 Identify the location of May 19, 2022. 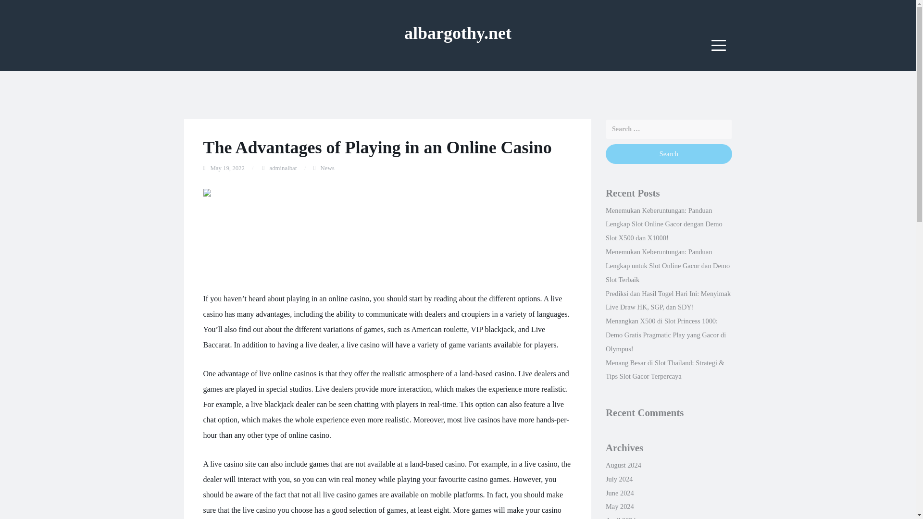
(227, 168).